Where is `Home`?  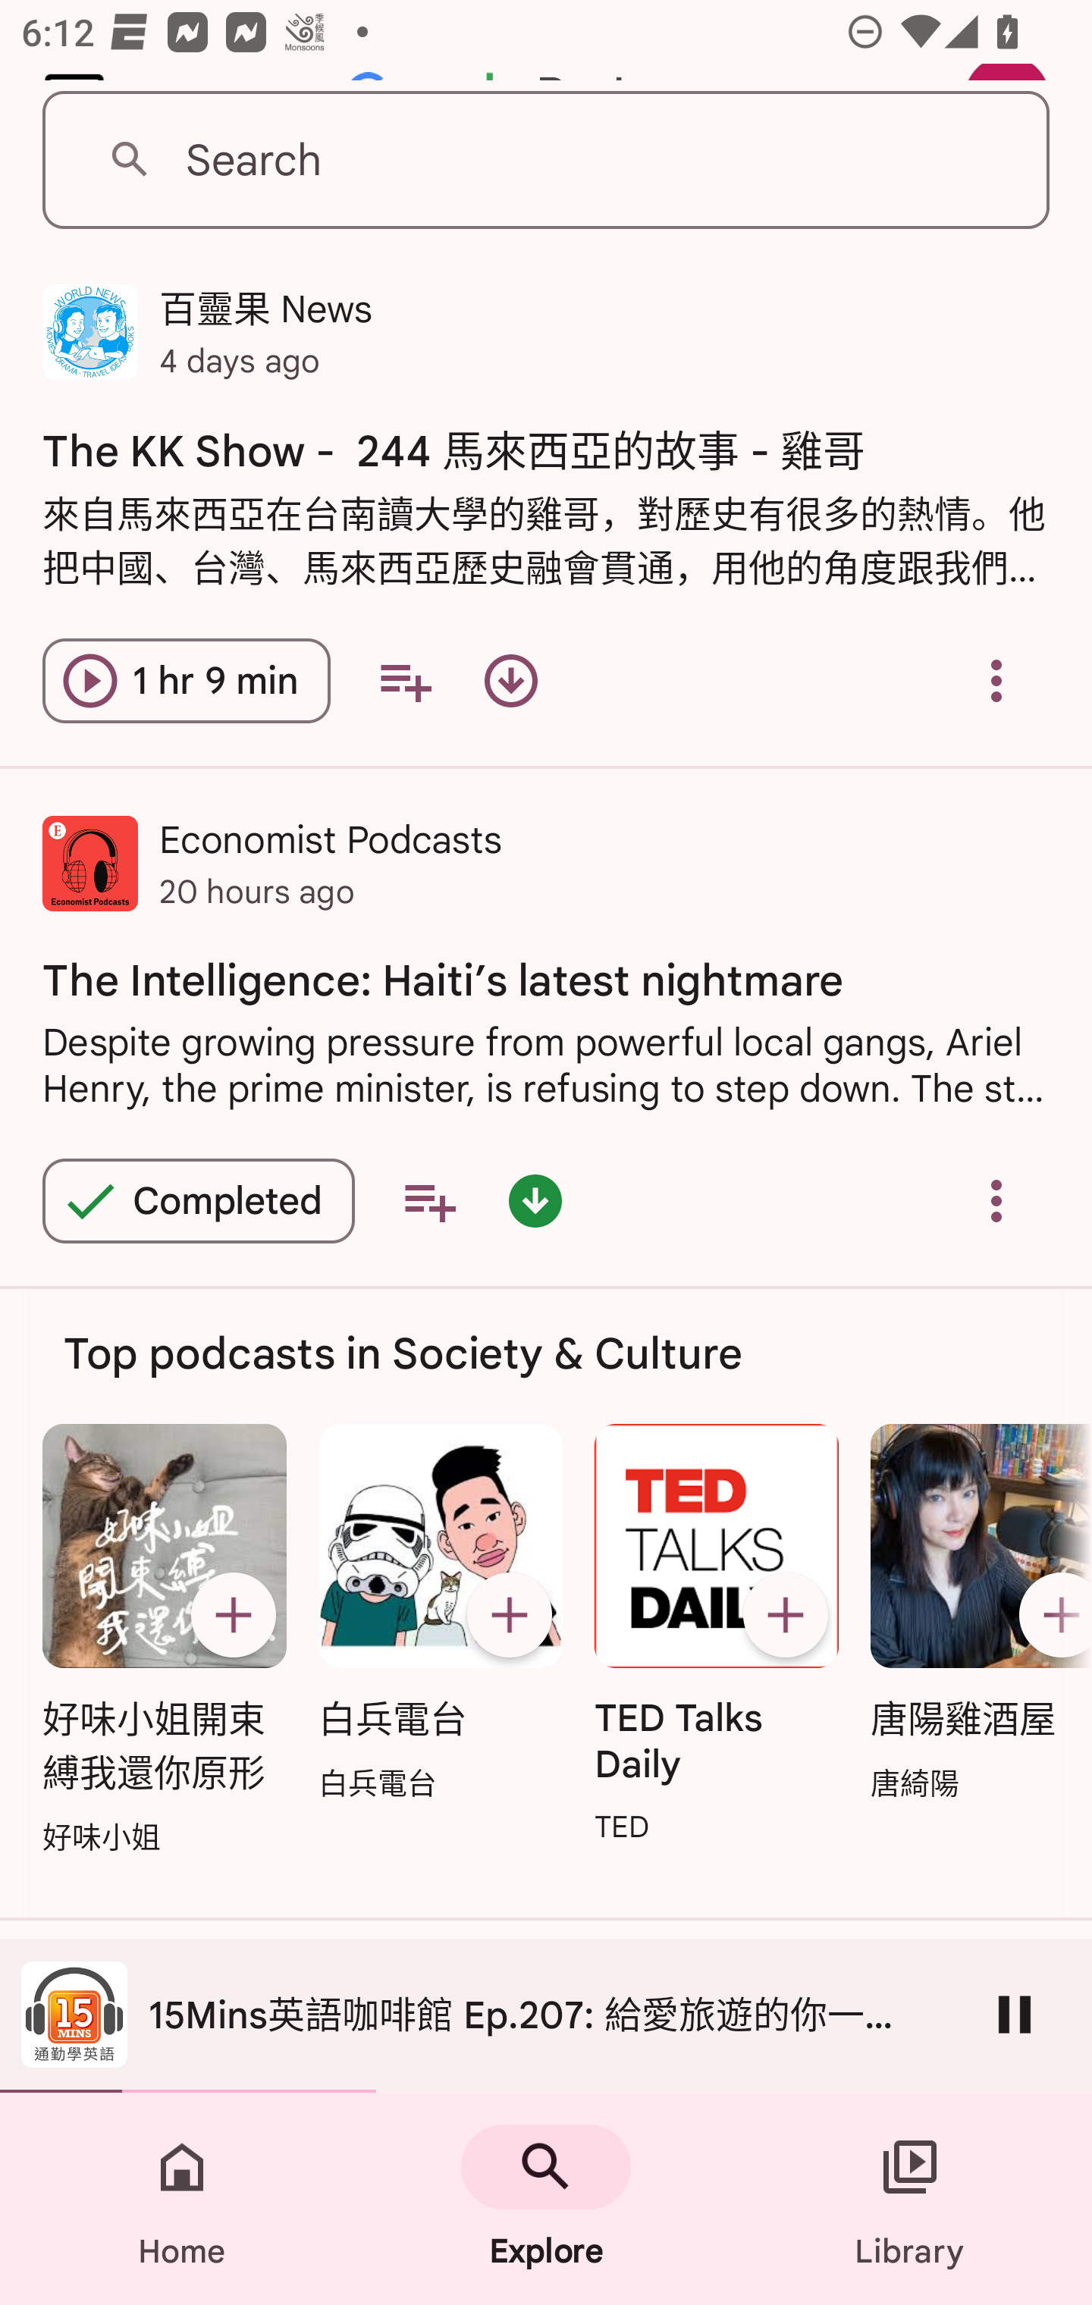 Home is located at coordinates (182, 2199).